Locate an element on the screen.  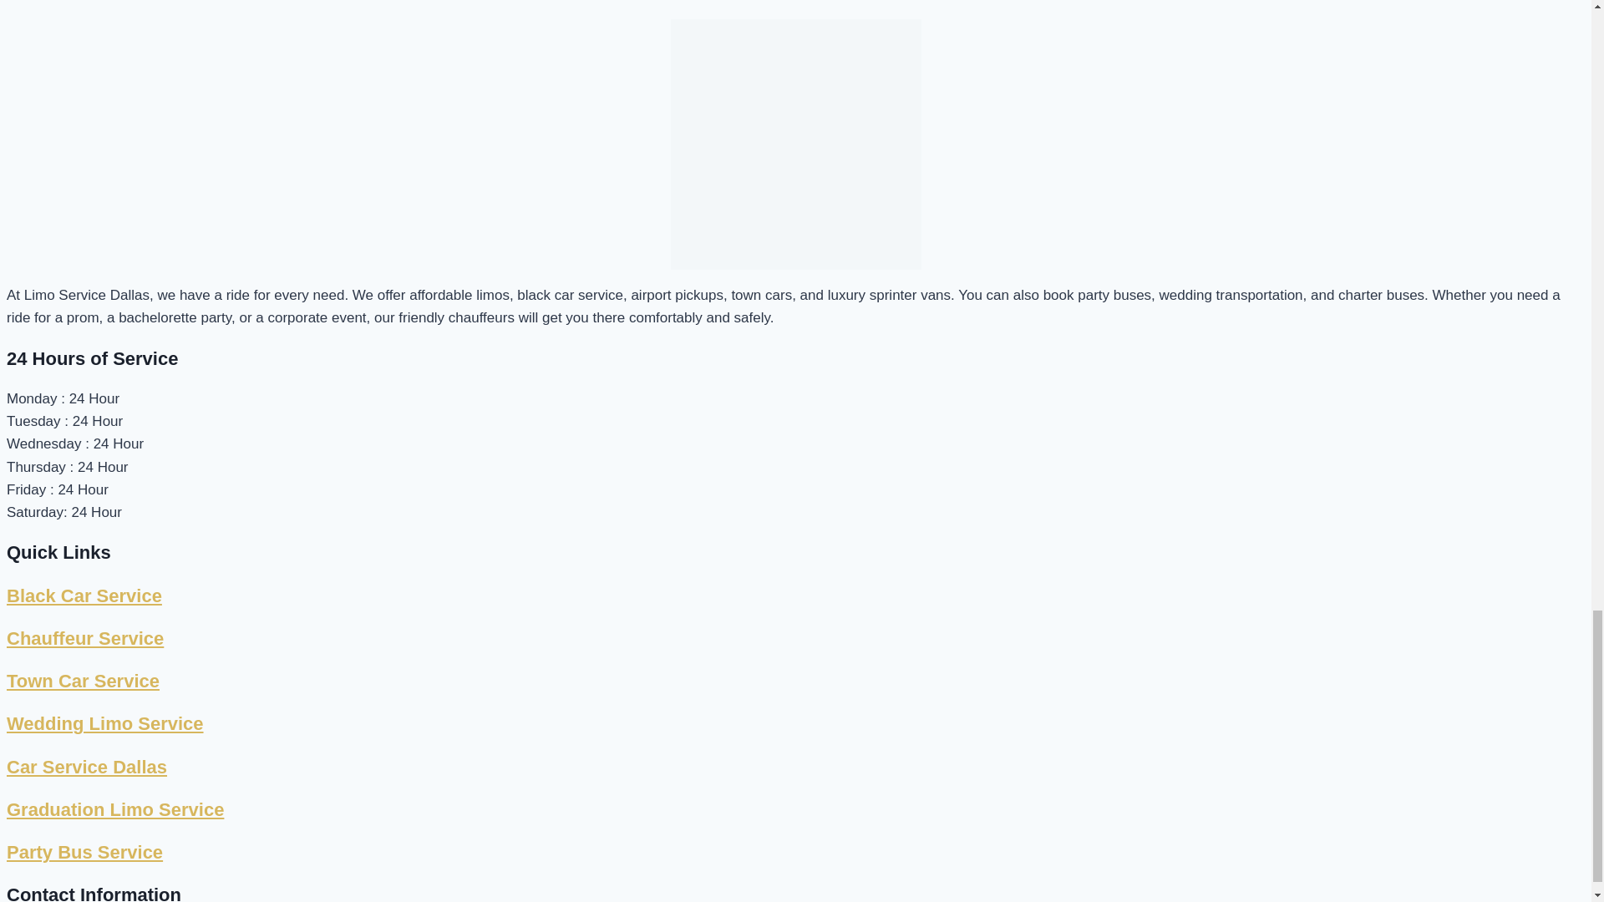
Car Service Dallas is located at coordinates (86, 767).